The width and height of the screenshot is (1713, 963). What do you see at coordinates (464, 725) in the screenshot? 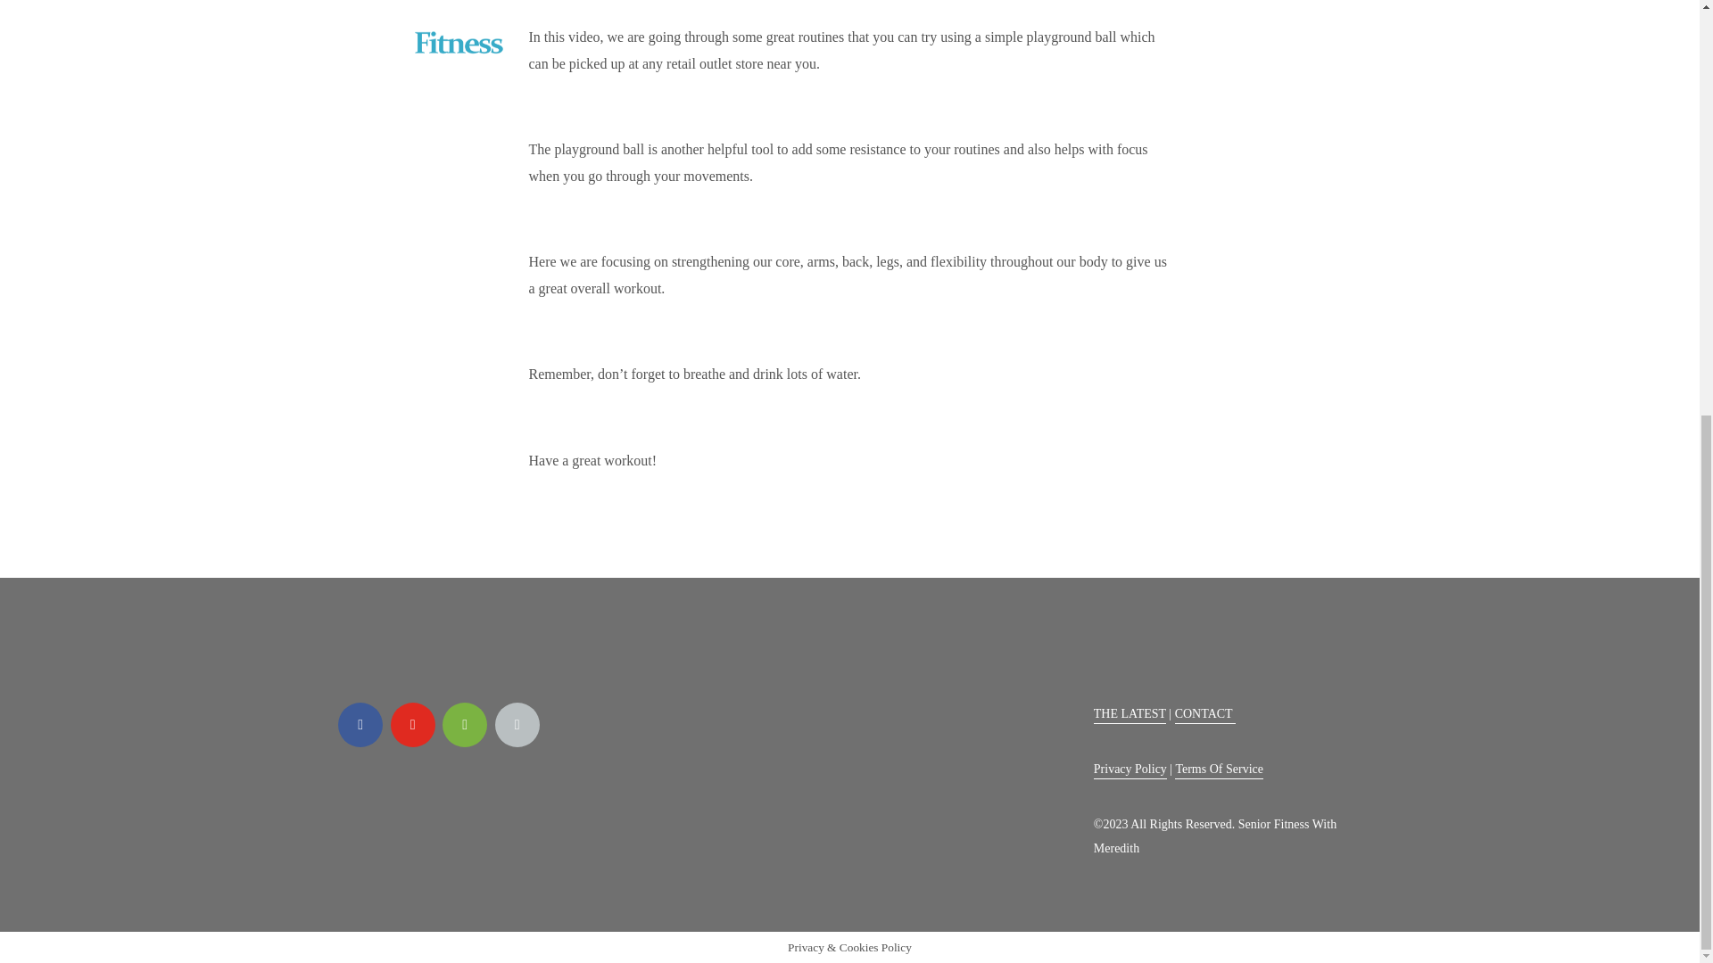
I see `spotify` at bounding box center [464, 725].